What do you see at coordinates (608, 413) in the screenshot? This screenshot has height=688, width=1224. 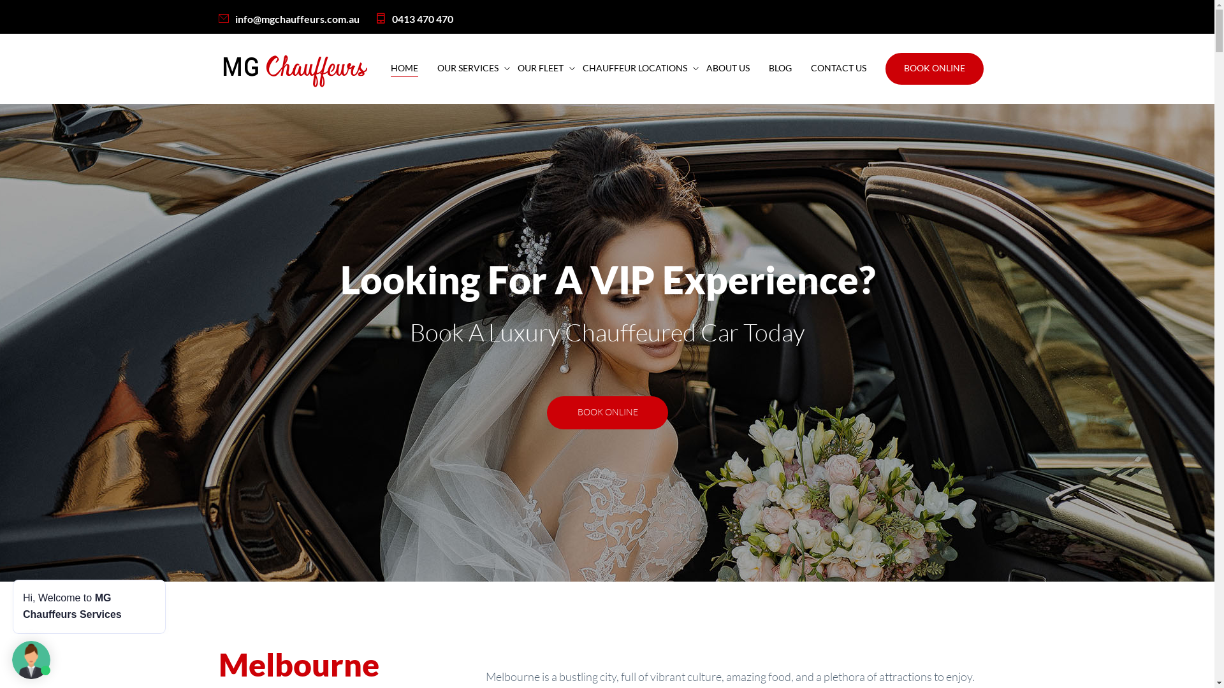 I see `BOOK ONLINE` at bounding box center [608, 413].